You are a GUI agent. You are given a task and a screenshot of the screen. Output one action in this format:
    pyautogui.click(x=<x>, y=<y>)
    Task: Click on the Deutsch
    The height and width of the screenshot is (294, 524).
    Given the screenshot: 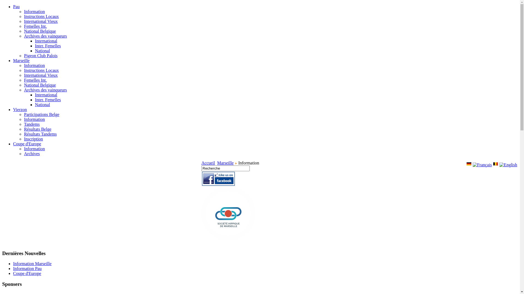 What is the action you would take?
    pyautogui.click(x=469, y=164)
    